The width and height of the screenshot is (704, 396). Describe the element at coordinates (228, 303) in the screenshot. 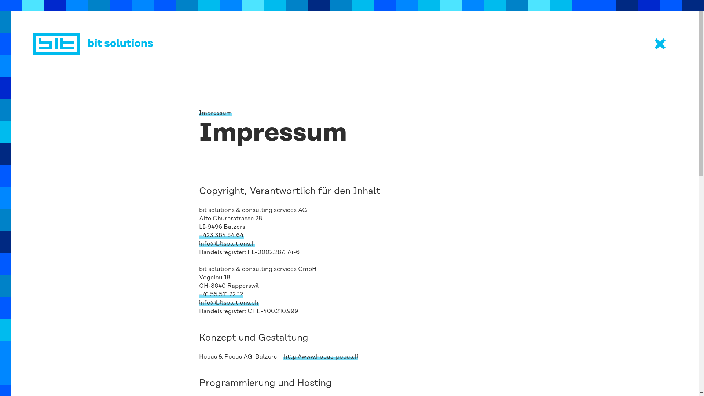

I see `info@bitsolutions.ch` at that location.